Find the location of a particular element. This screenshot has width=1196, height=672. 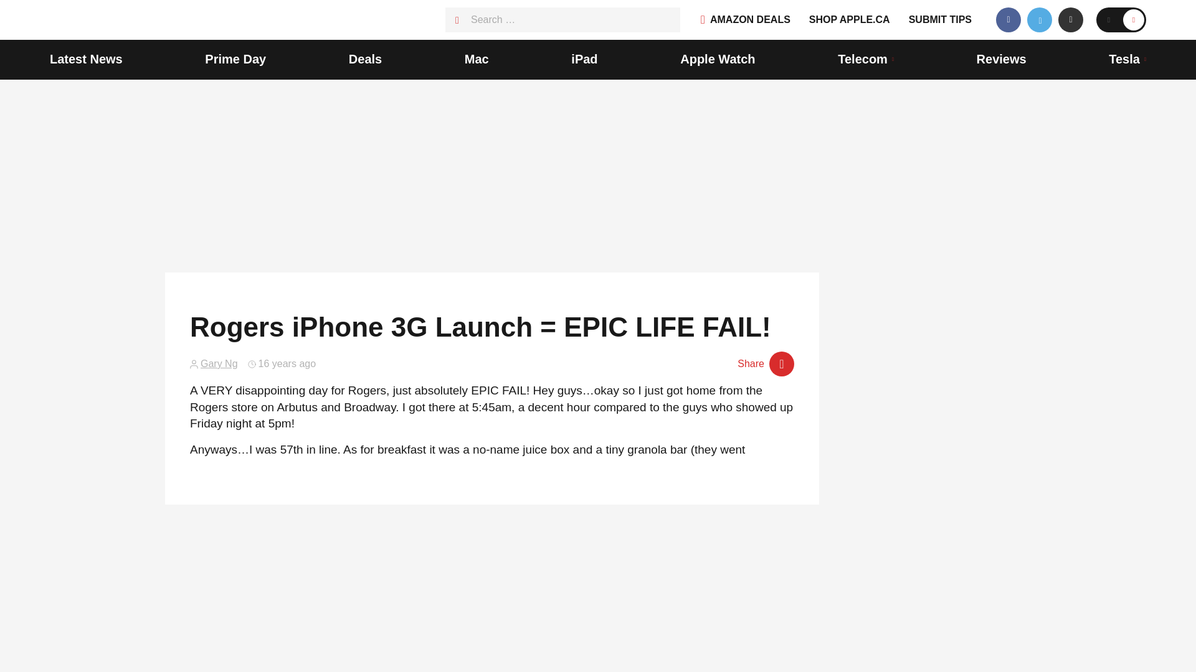

Reviews is located at coordinates (1002, 60).